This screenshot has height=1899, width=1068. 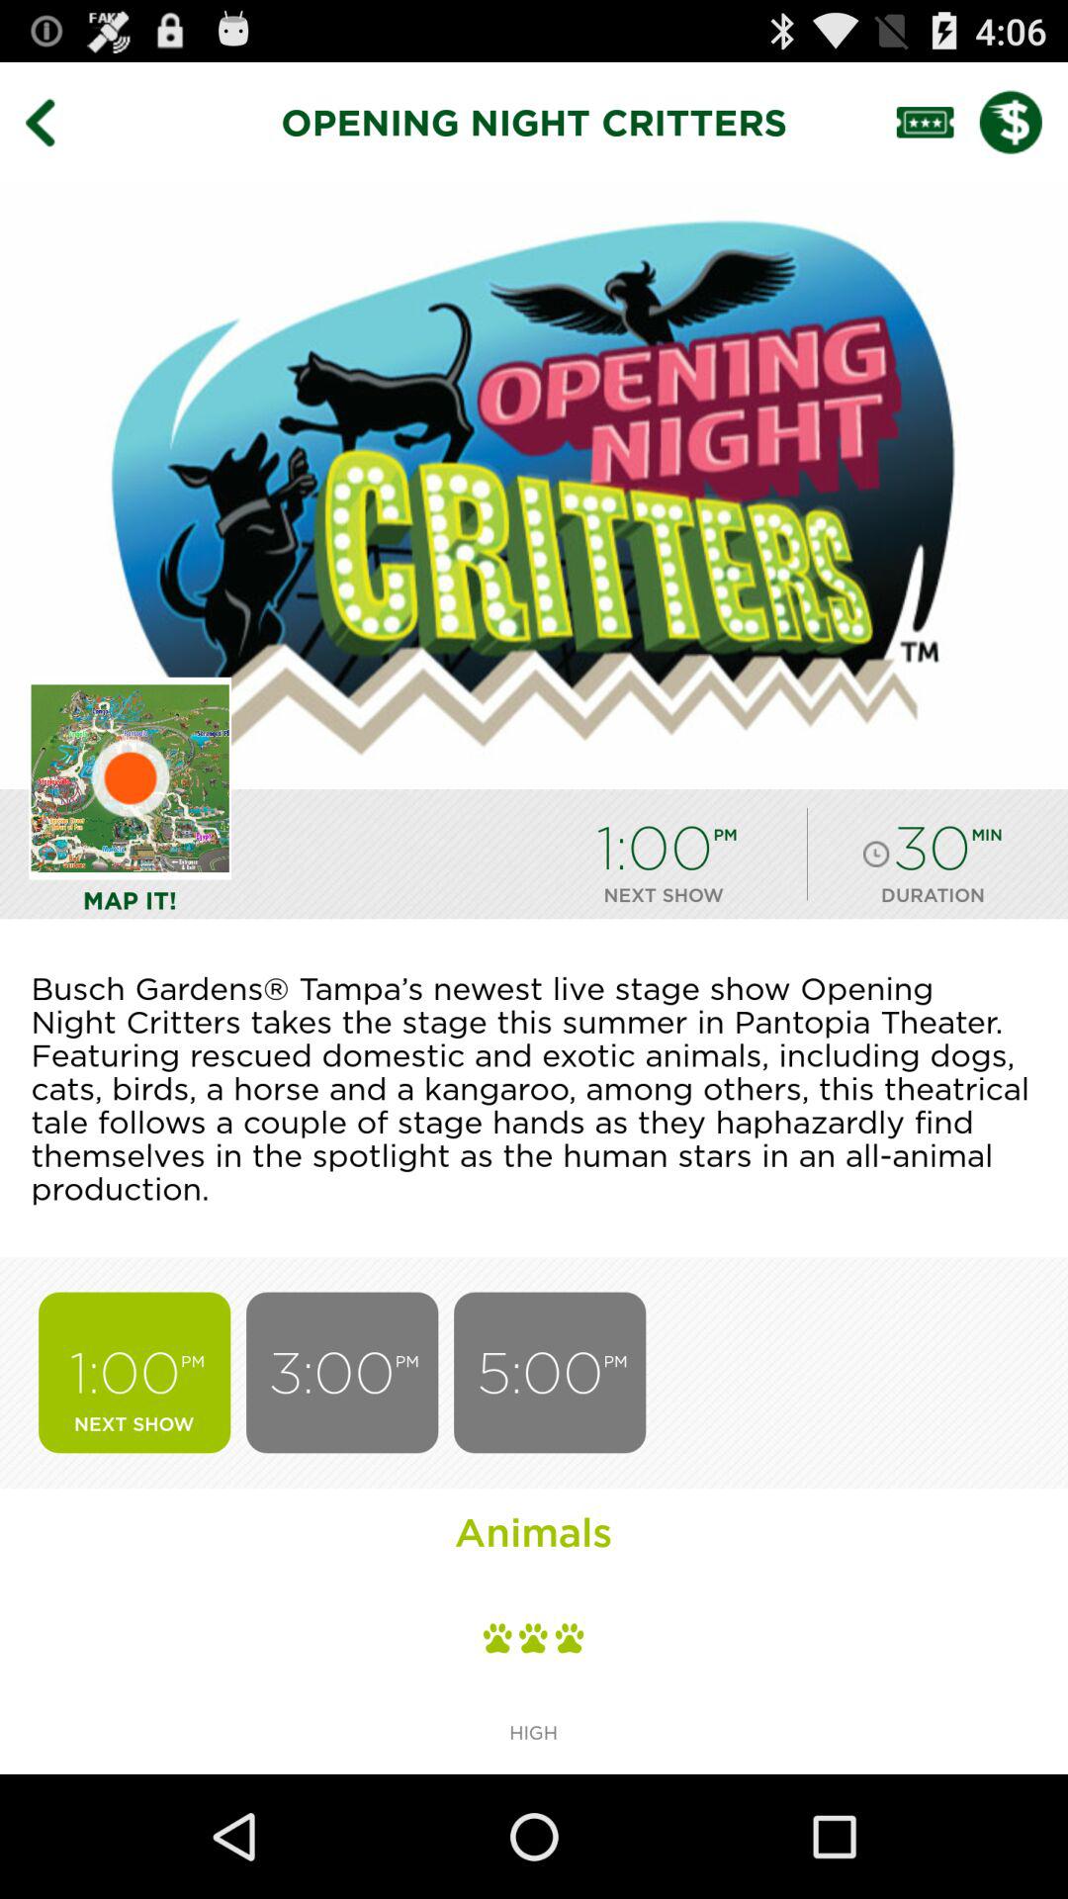 What do you see at coordinates (54, 121) in the screenshot?
I see `turn off the icon next to the opening night critters item` at bounding box center [54, 121].